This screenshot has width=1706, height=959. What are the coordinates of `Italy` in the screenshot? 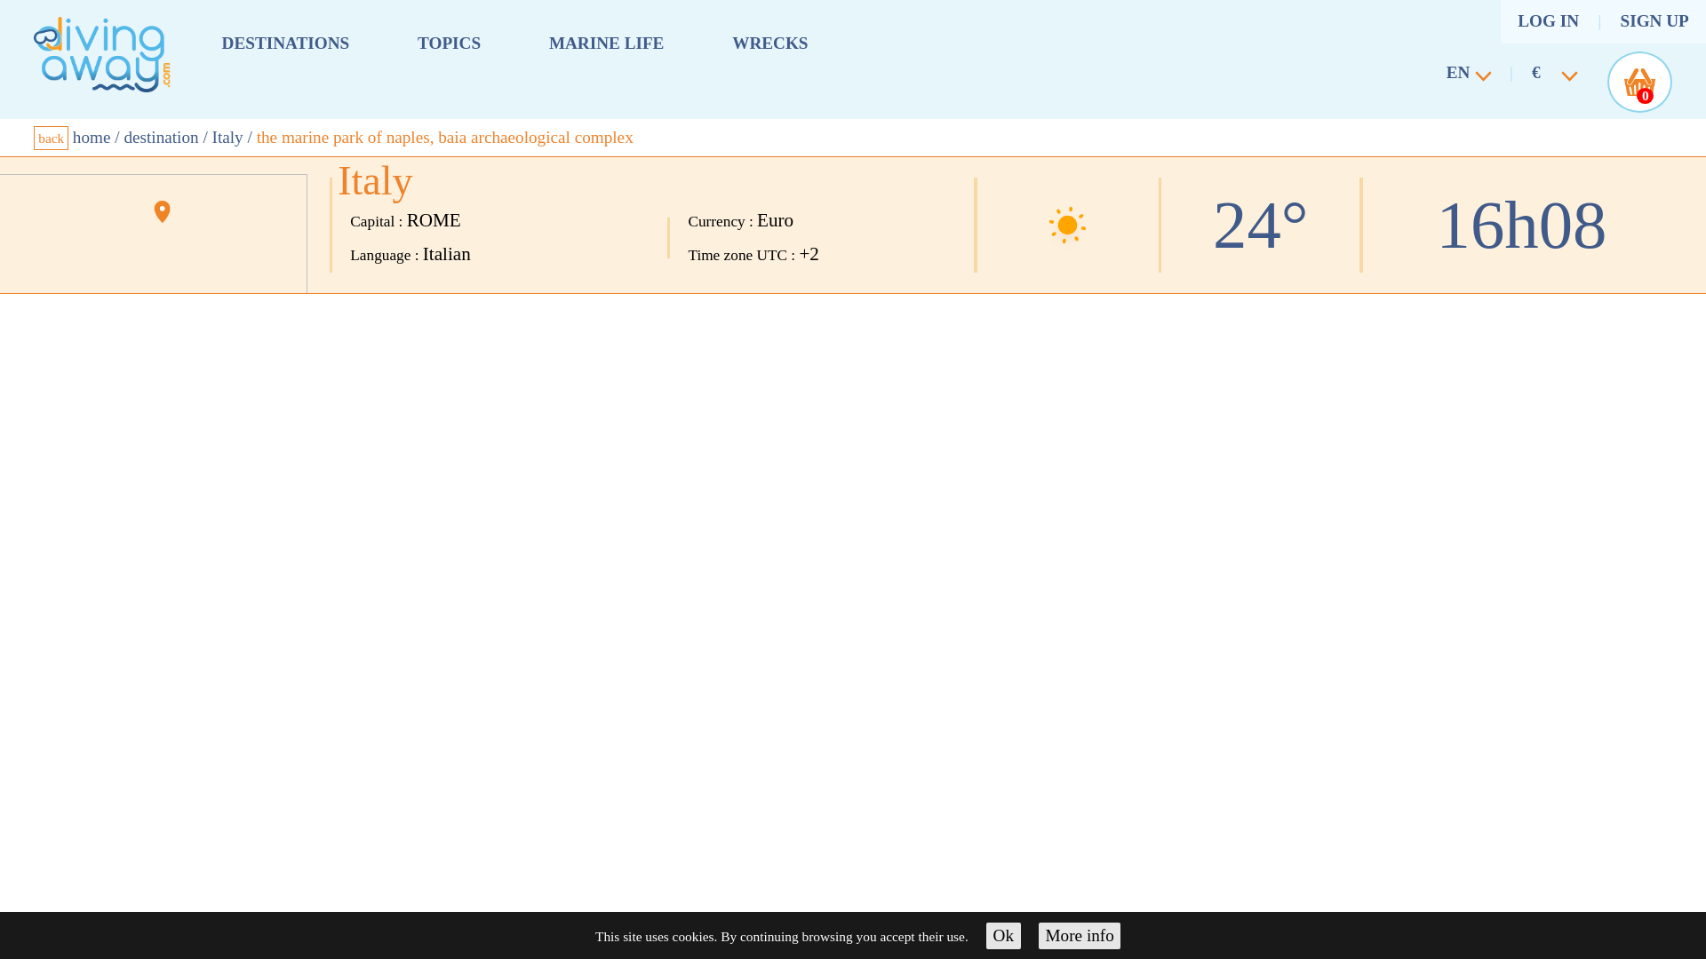 It's located at (227, 137).